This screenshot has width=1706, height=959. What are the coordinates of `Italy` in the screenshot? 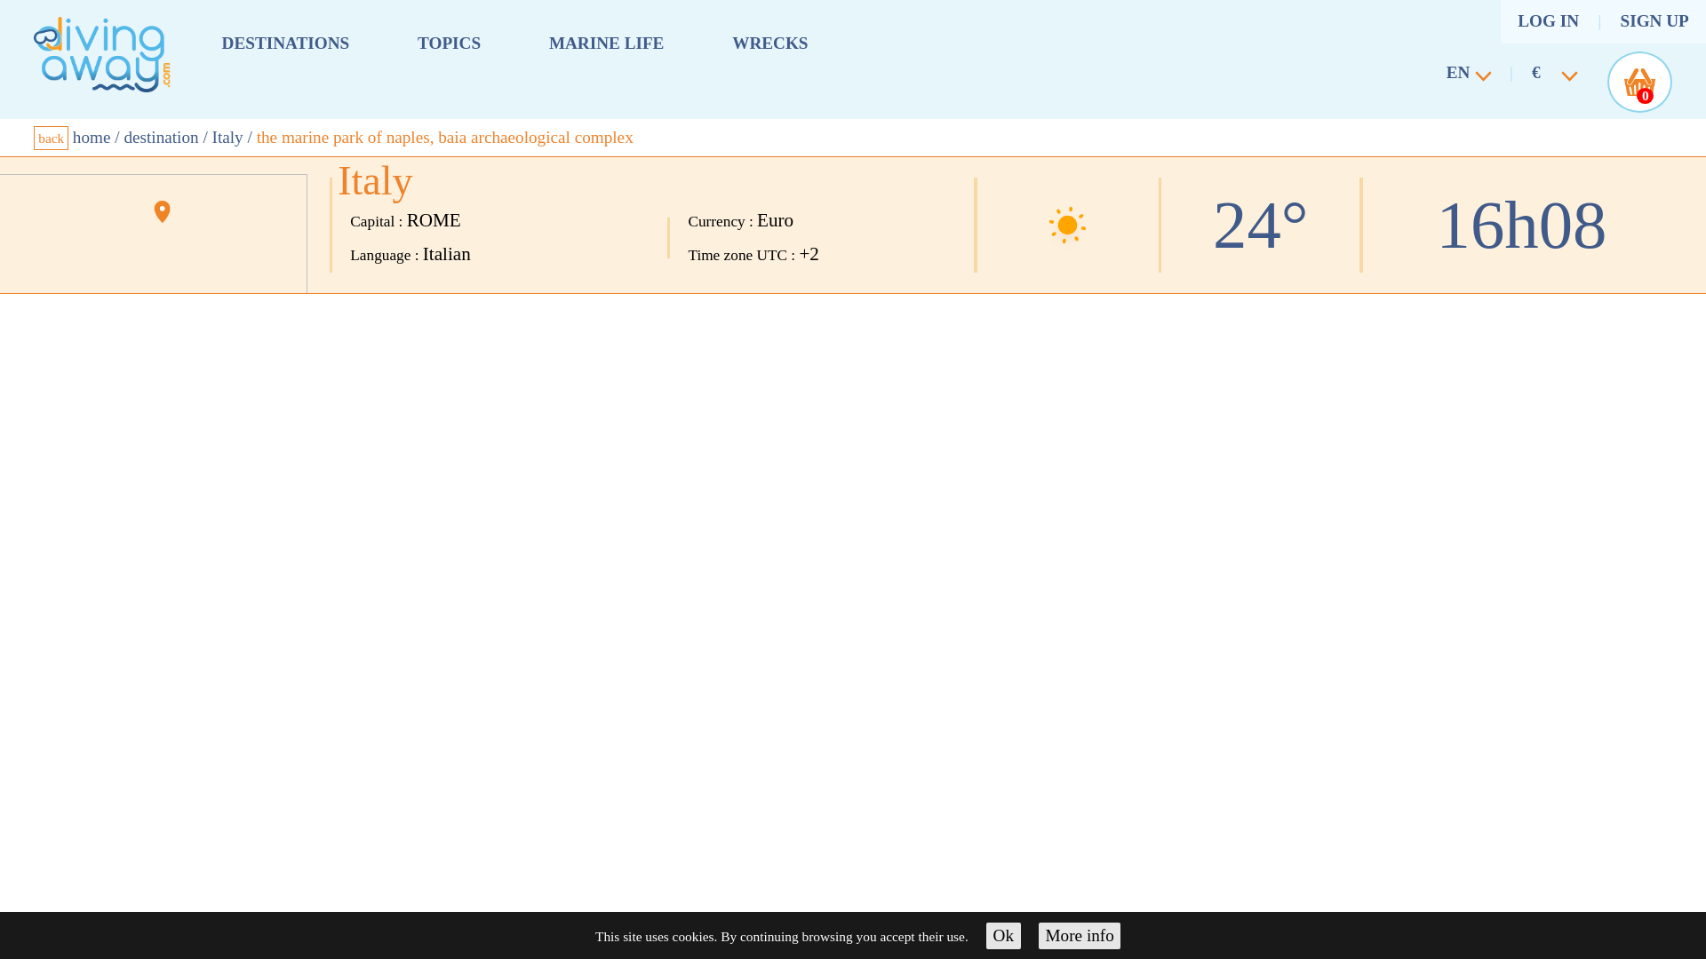 It's located at (227, 137).